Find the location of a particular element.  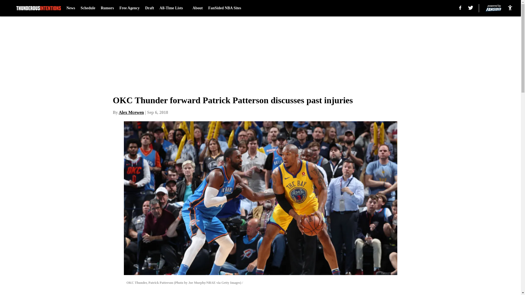

About is located at coordinates (197, 8).